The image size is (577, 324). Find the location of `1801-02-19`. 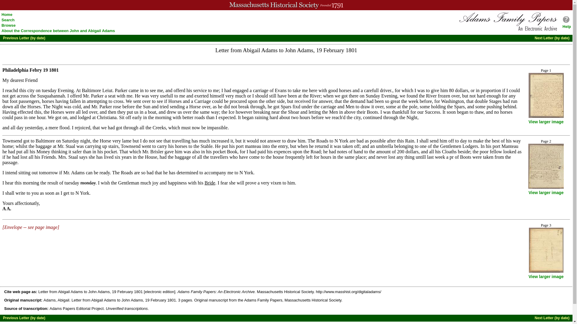

1801-02-19 is located at coordinates (337, 50).